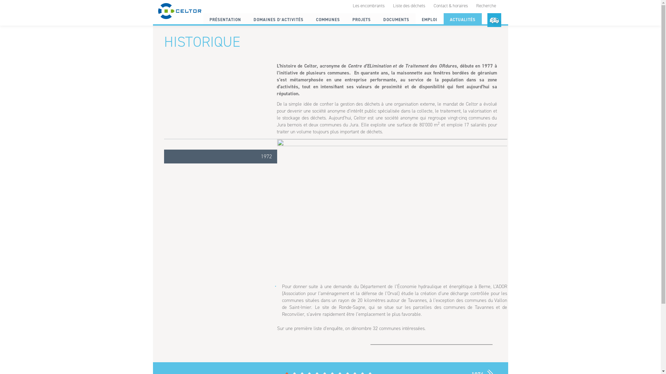 The image size is (666, 374). I want to click on DOCUMENTS, so click(396, 20).